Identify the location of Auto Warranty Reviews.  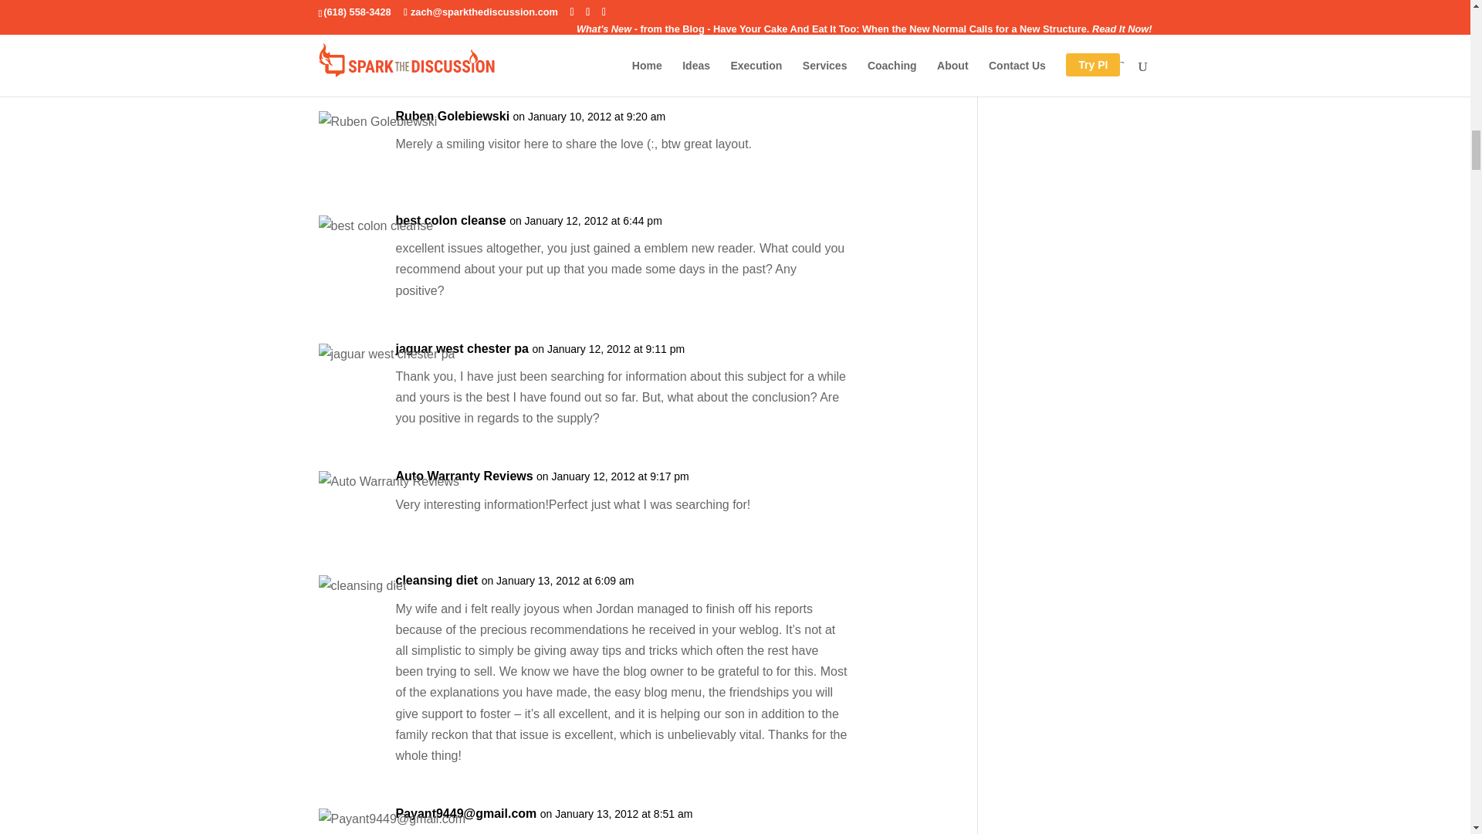
(463, 476).